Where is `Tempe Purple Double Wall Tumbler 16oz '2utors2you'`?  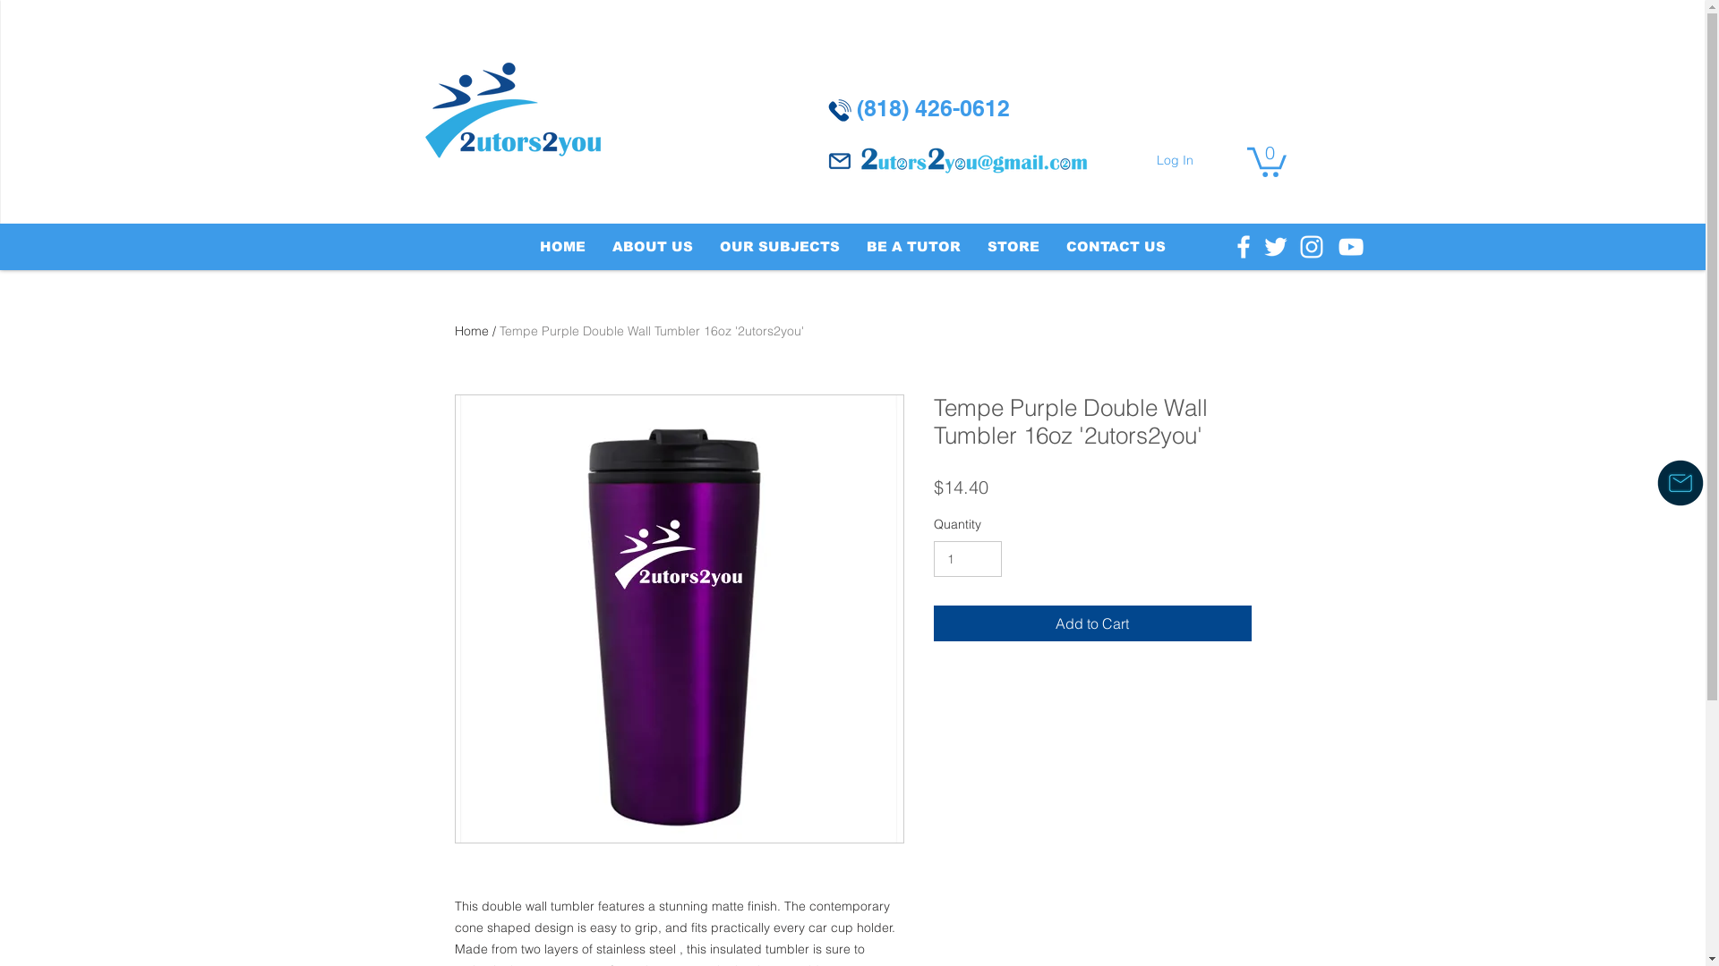 Tempe Purple Double Wall Tumbler 16oz '2utors2you' is located at coordinates (652, 331).